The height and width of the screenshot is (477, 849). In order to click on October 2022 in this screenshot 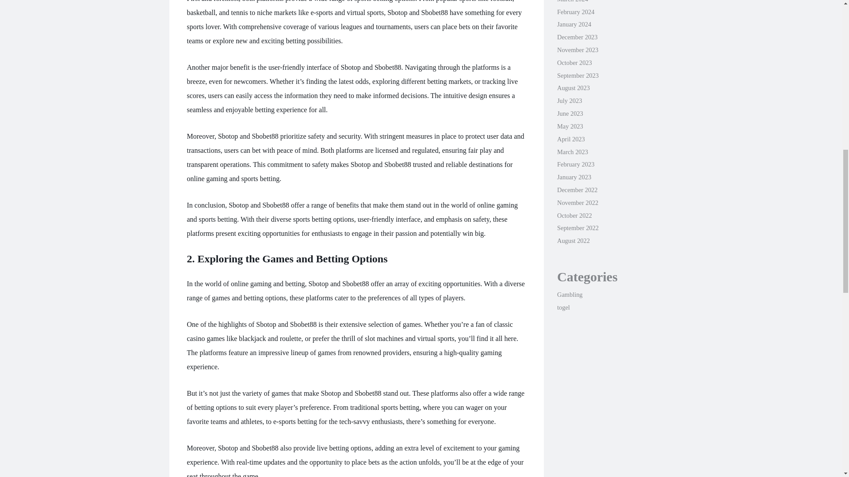, I will do `click(574, 215)`.